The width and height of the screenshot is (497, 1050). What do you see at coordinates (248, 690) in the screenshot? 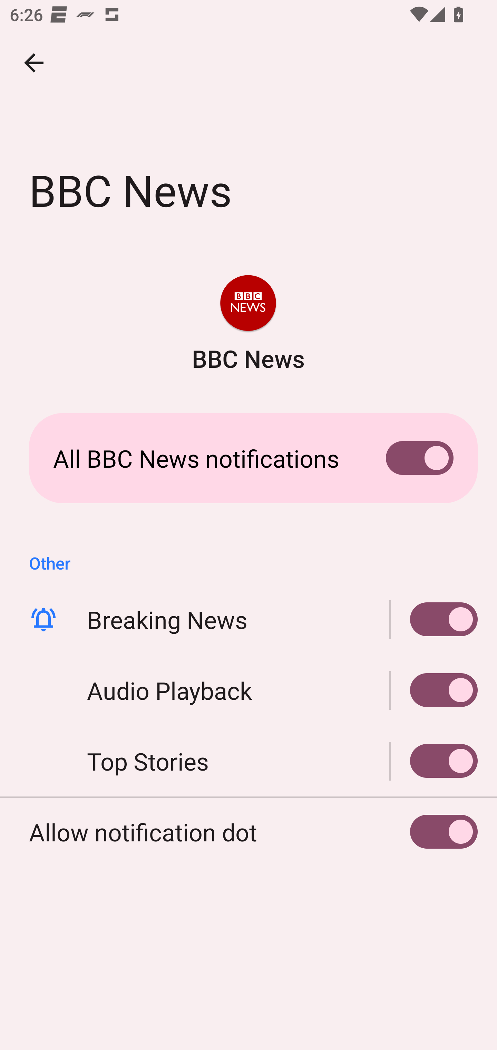
I see `Audio Playback` at bounding box center [248, 690].